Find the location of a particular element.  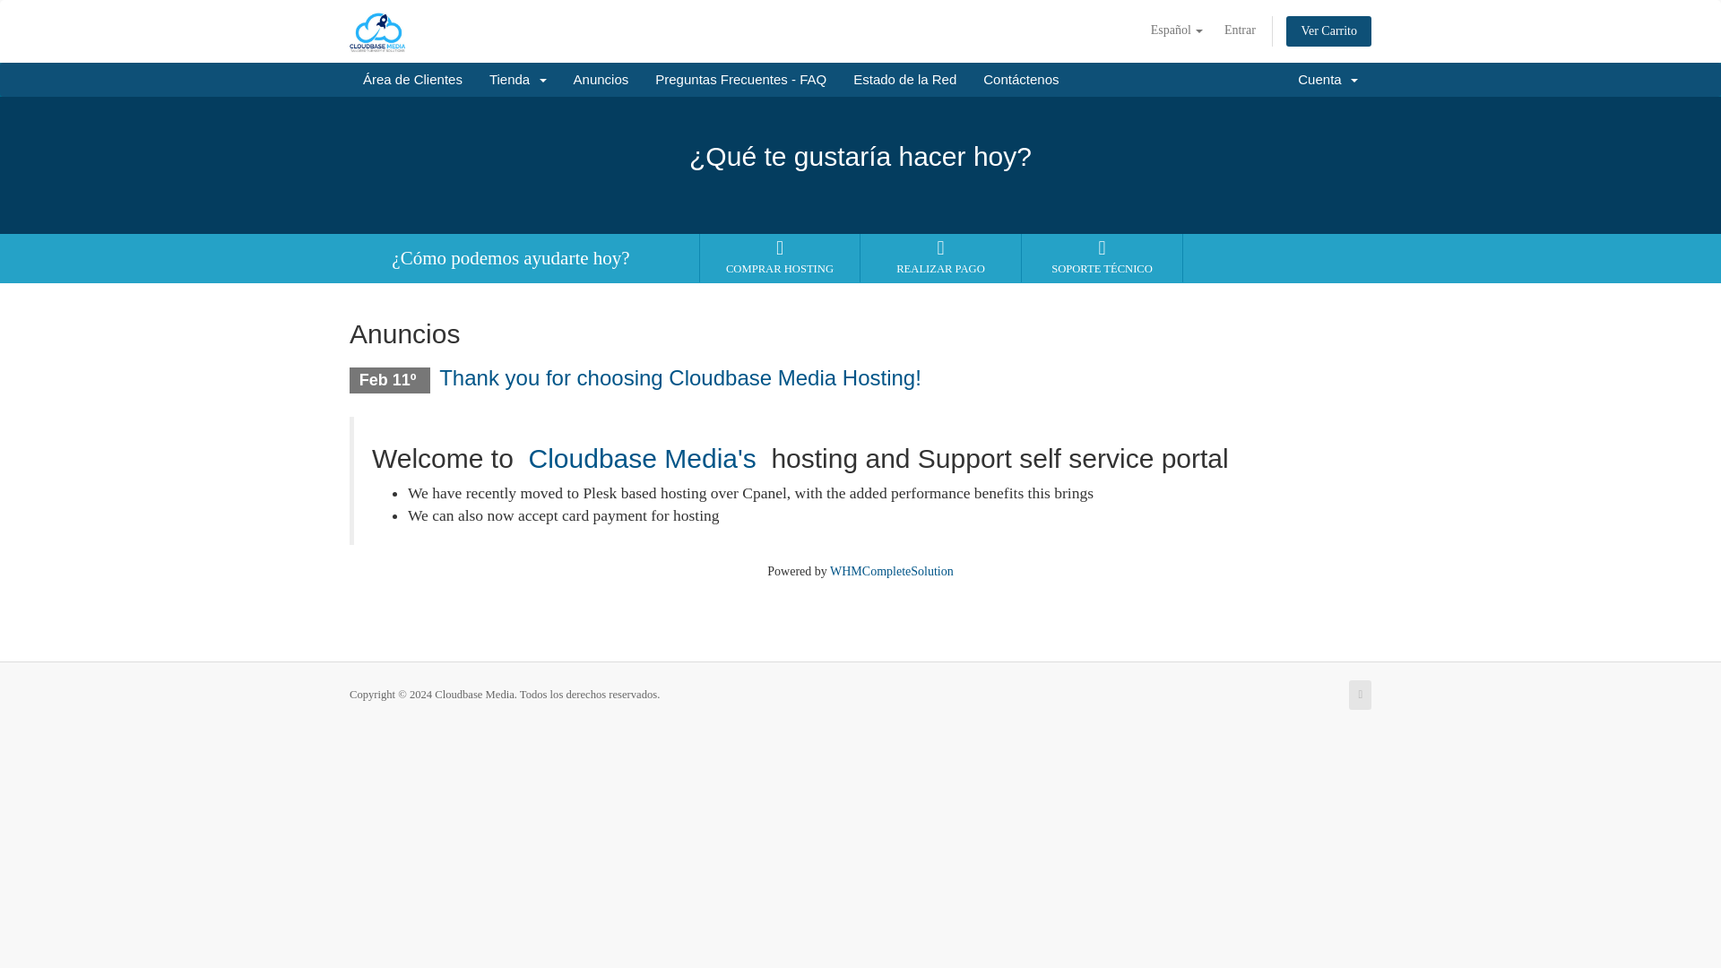

Entrar is located at coordinates (1240, 30).